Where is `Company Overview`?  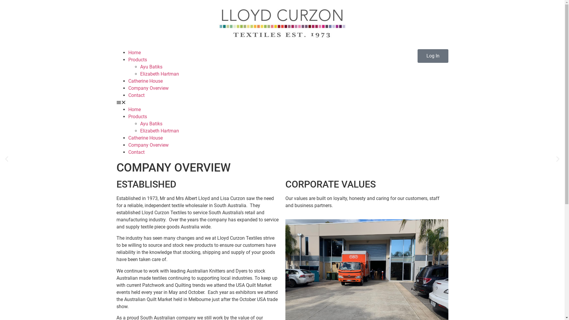
Company Overview is located at coordinates (148, 145).